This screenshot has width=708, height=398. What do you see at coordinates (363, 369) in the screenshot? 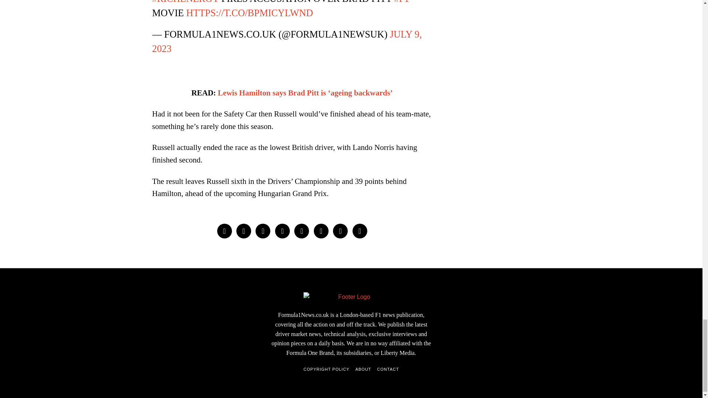
I see `ABOUT` at bounding box center [363, 369].